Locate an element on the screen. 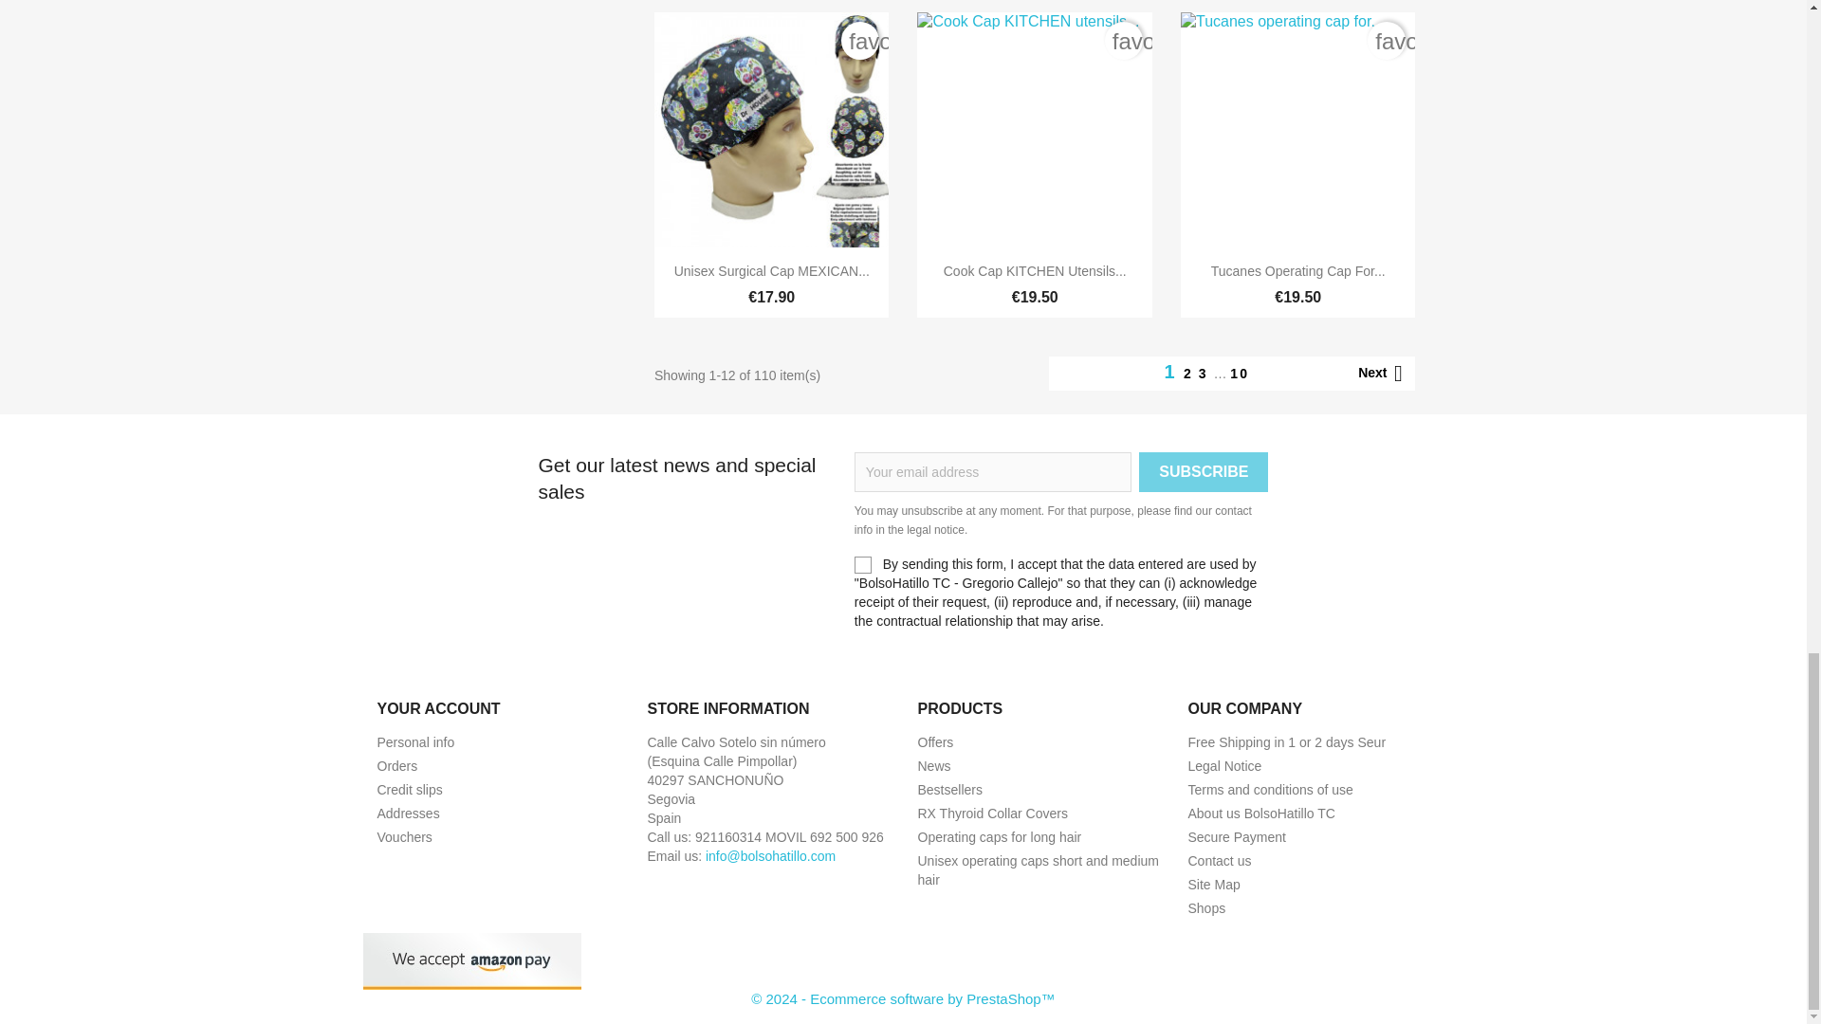  Our terms and conditions of delivery is located at coordinates (1286, 741).